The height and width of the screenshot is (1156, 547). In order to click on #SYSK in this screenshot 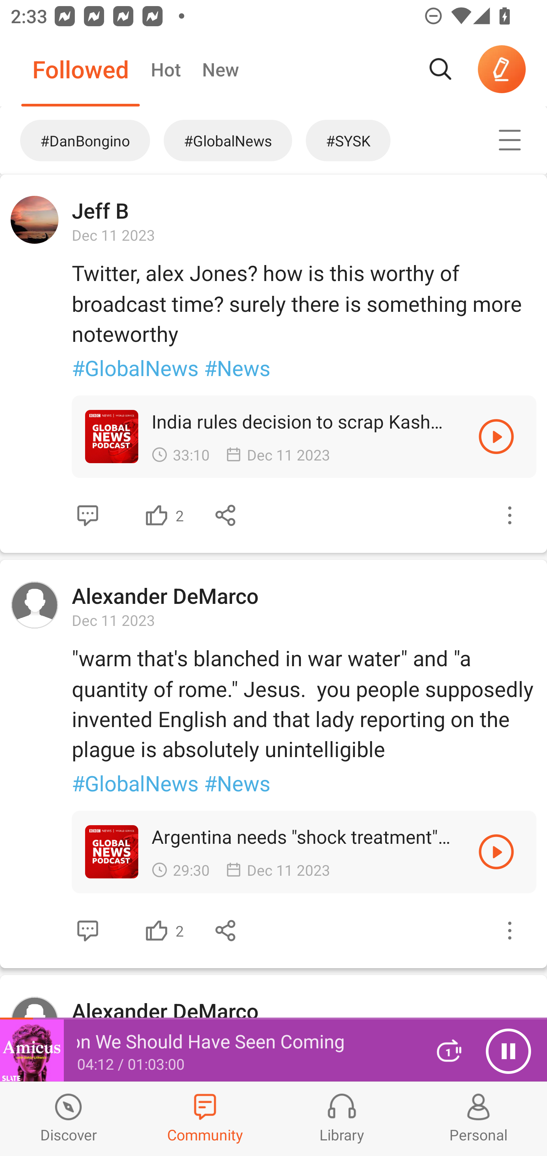, I will do `click(382, 140)`.